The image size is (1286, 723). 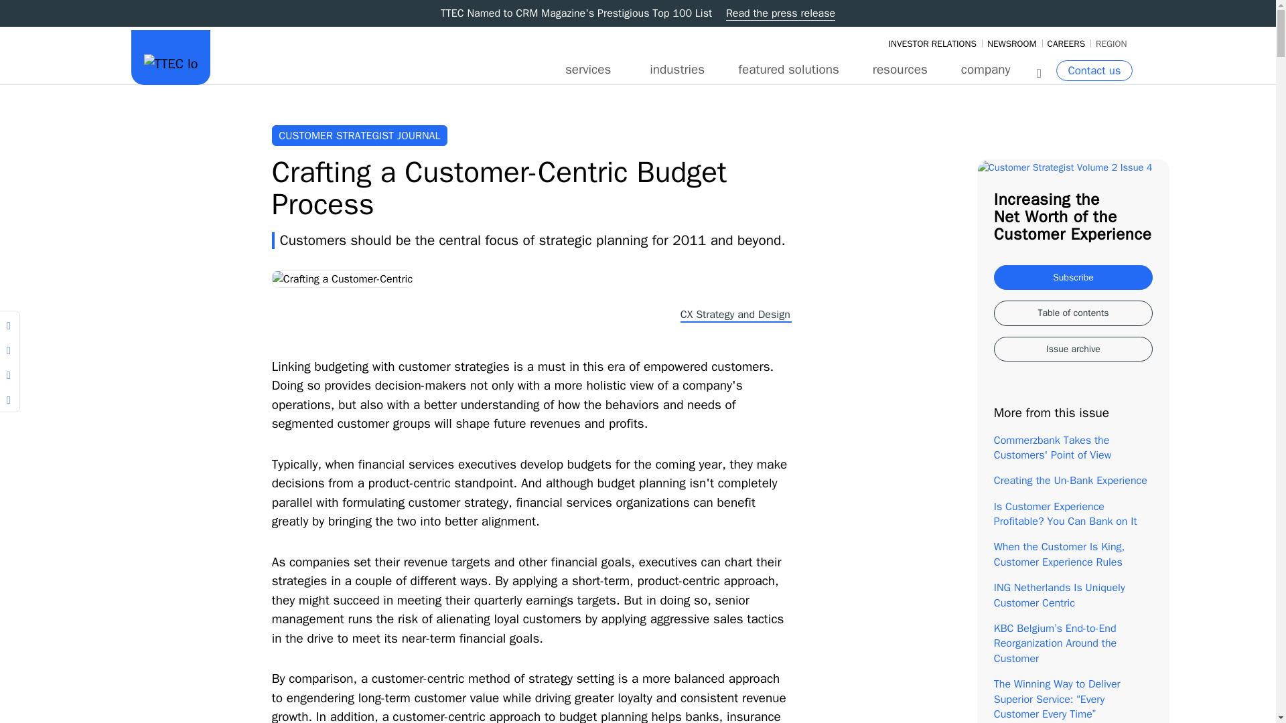 What do you see at coordinates (1011, 44) in the screenshot?
I see `NEWSROOM` at bounding box center [1011, 44].